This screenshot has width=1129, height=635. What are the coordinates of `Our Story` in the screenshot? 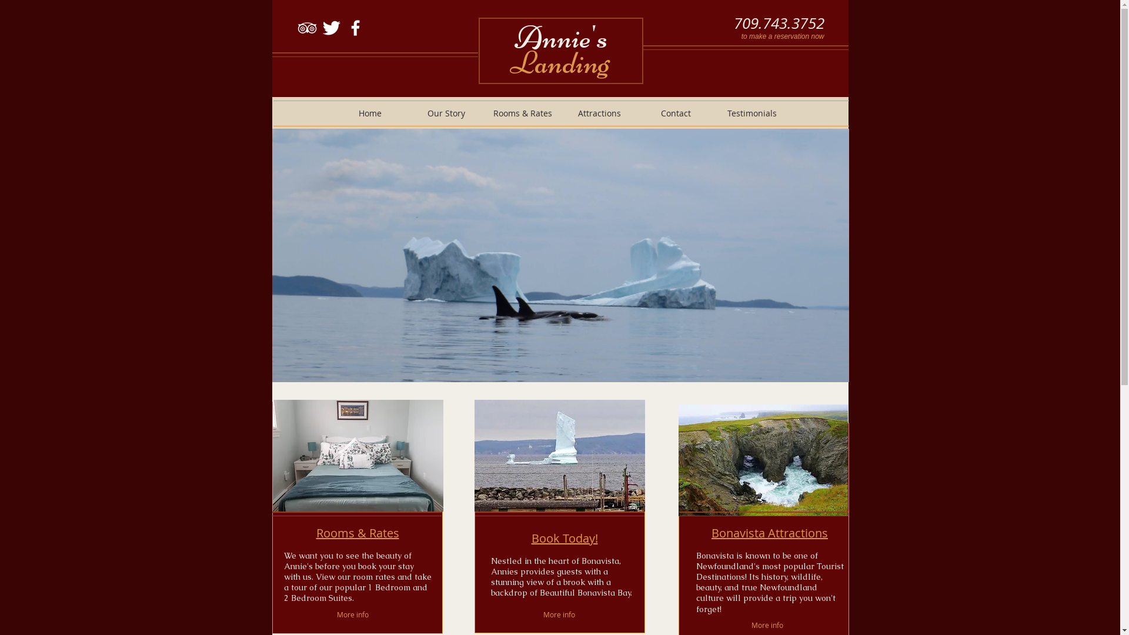 It's located at (446, 113).